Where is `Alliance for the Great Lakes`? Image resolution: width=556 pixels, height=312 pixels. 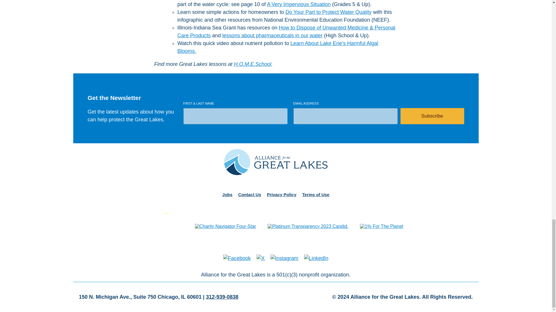
Alliance for the Great Lakes is located at coordinates (276, 163).